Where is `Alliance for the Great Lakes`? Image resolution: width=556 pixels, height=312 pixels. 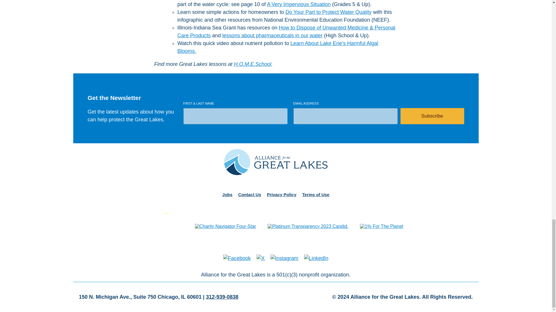
Alliance for the Great Lakes is located at coordinates (276, 163).